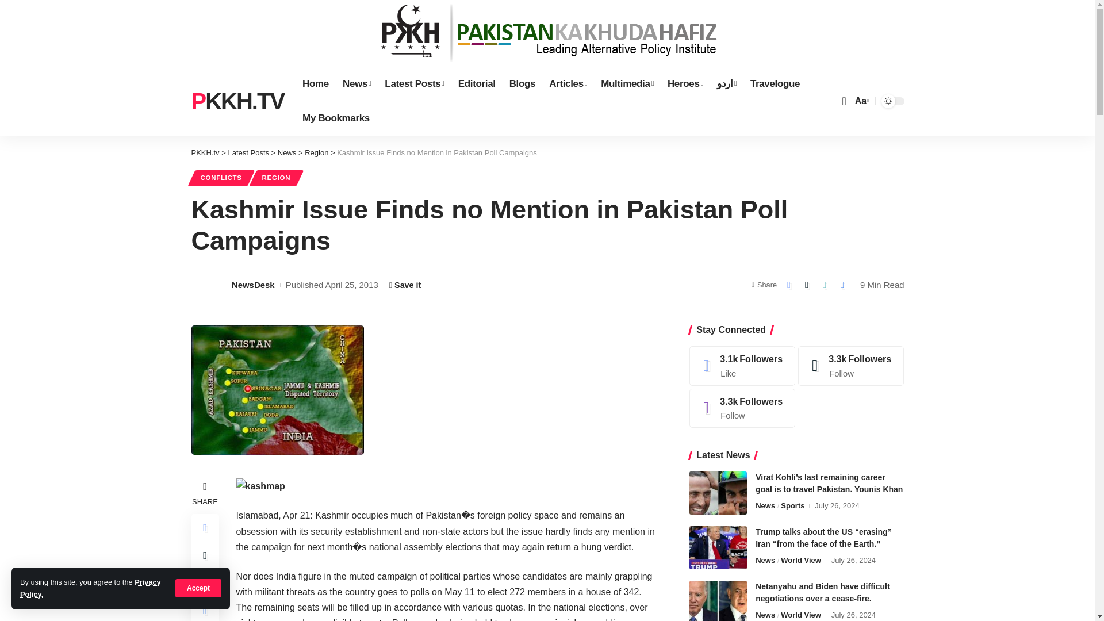  I want to click on Latest Posts, so click(414, 84).